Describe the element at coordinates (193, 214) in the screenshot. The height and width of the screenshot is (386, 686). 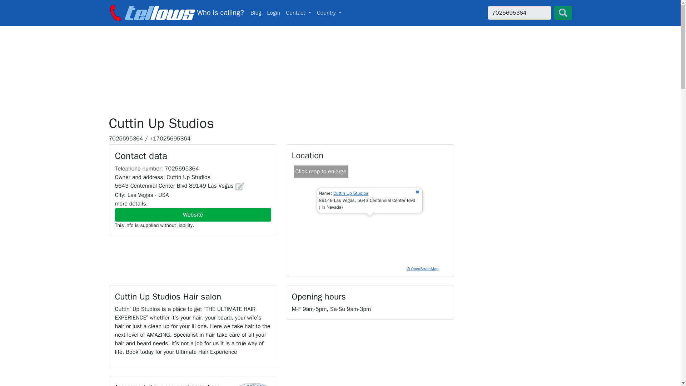
I see `tellows - the community for calls, phone spam and complaints` at that location.